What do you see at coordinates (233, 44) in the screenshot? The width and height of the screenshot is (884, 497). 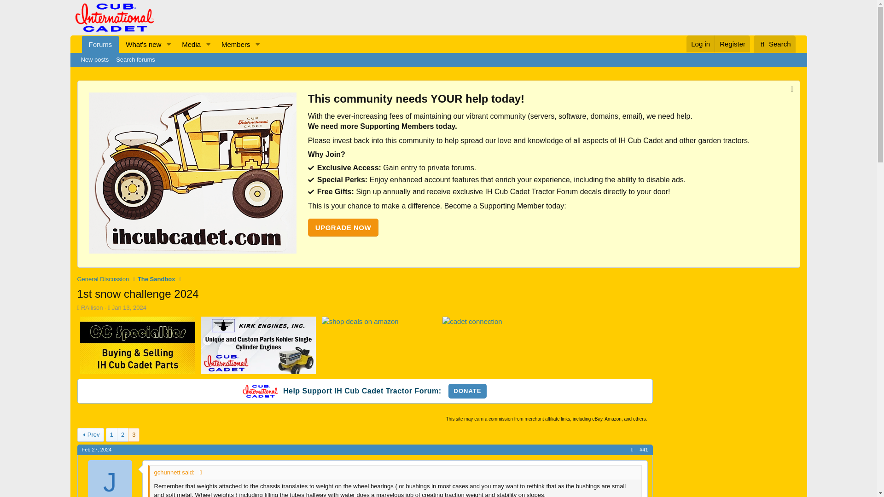 I see `Members` at bounding box center [233, 44].